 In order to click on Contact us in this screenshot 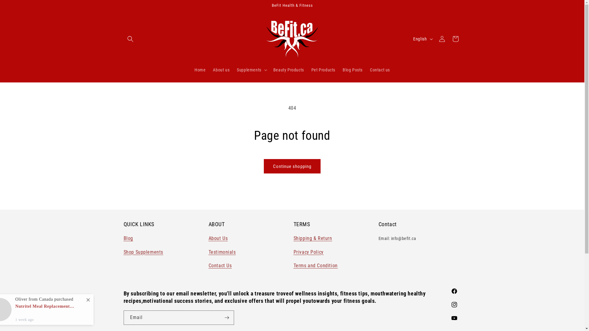, I will do `click(380, 70)`.